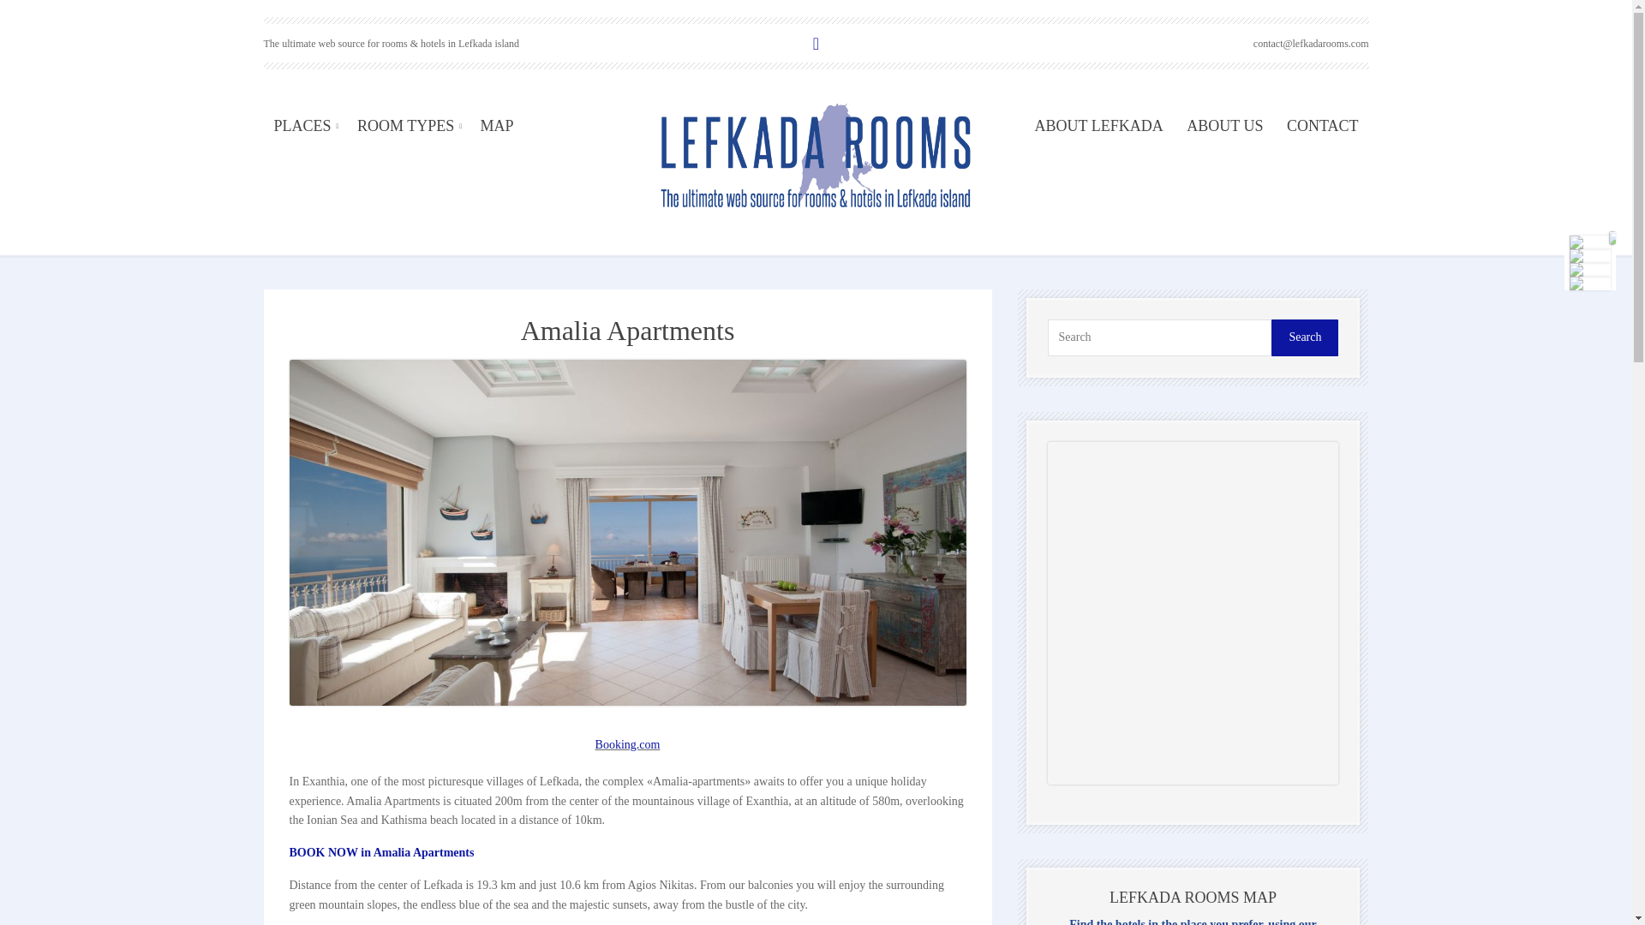  Describe the element at coordinates (1589, 255) in the screenshot. I see `Twitter Feed` at that location.